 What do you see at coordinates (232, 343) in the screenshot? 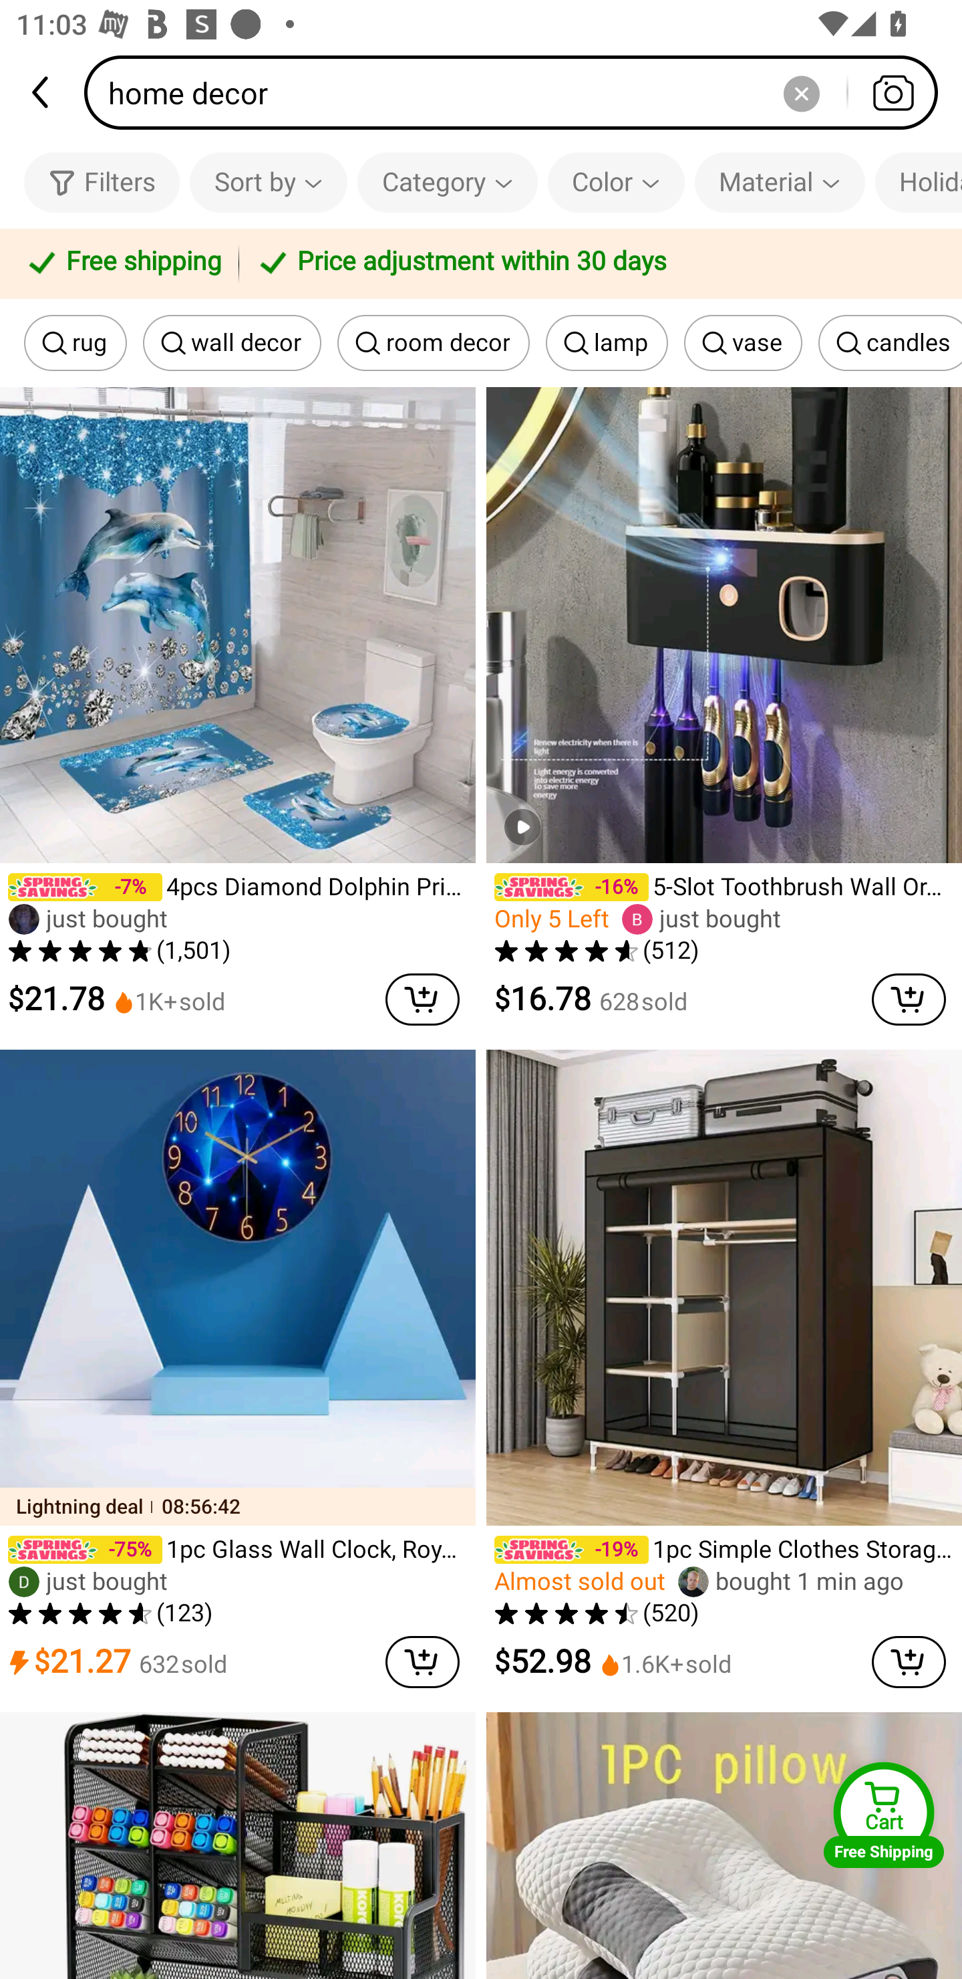
I see `wall decor` at bounding box center [232, 343].